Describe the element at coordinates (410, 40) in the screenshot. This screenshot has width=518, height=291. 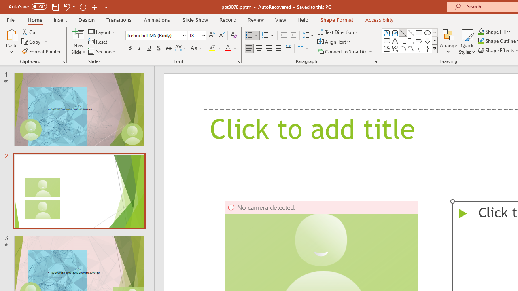
I see `AutomationID: ShapesInsertGallery` at that location.